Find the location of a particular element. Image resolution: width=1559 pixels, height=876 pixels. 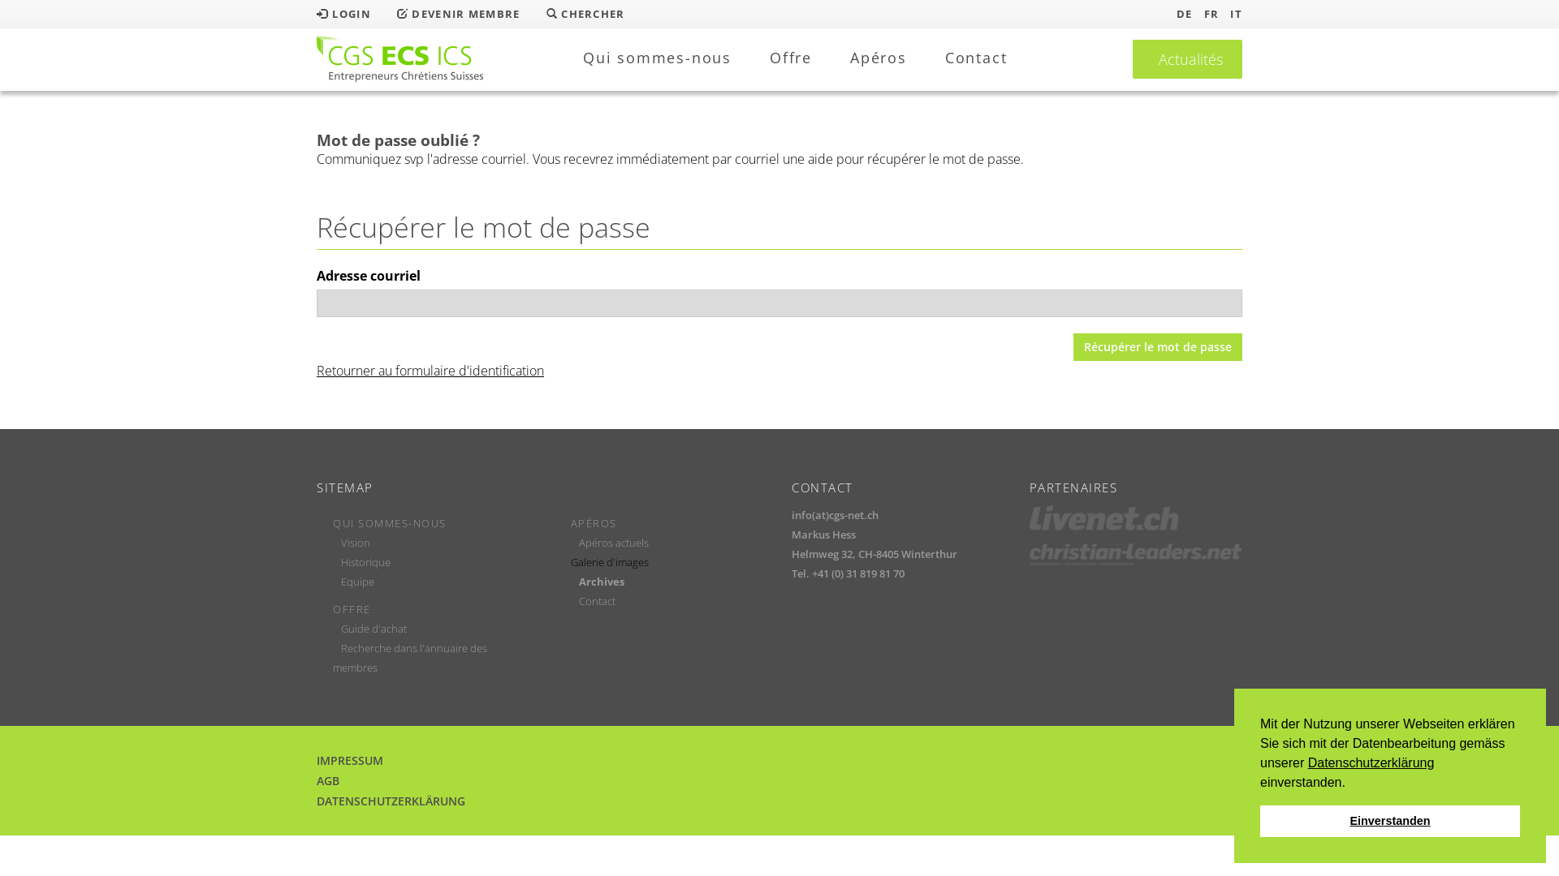

Archives is located at coordinates (601, 582).